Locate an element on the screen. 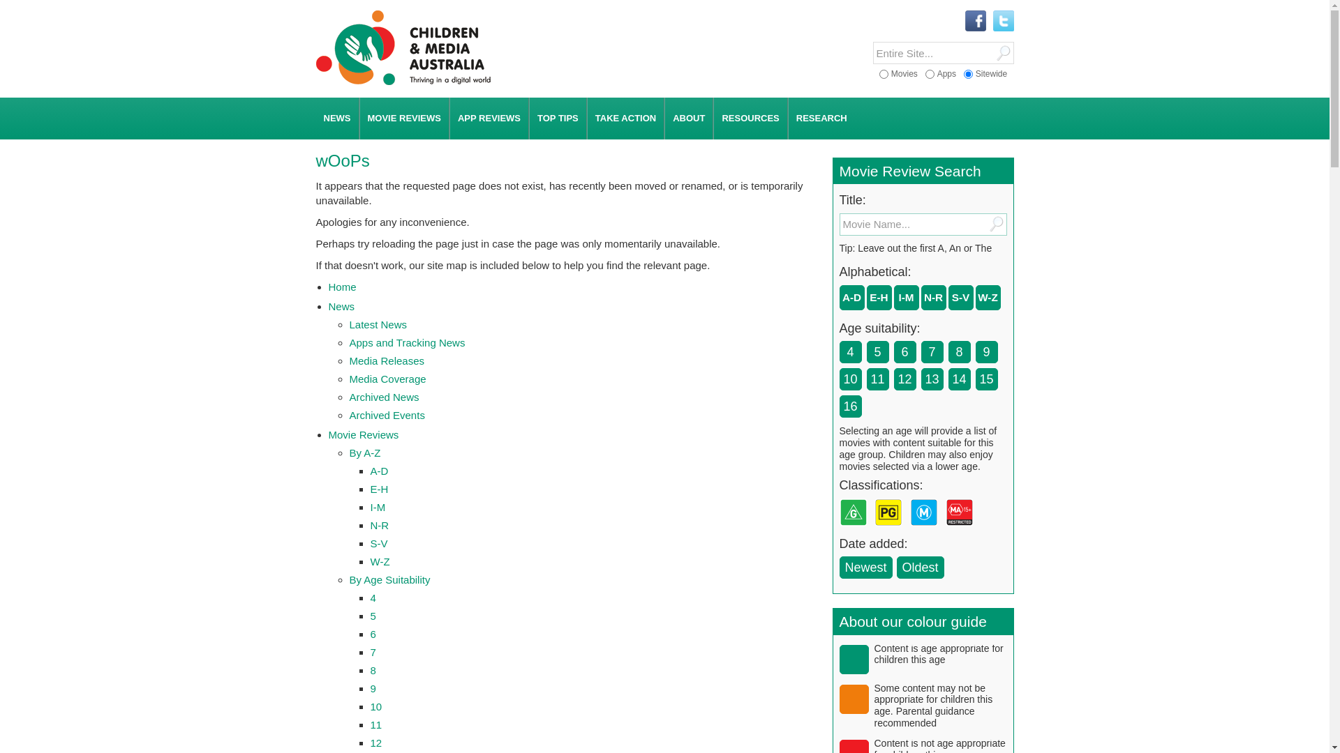 Image resolution: width=1340 pixels, height=753 pixels. N-R is located at coordinates (933, 298).